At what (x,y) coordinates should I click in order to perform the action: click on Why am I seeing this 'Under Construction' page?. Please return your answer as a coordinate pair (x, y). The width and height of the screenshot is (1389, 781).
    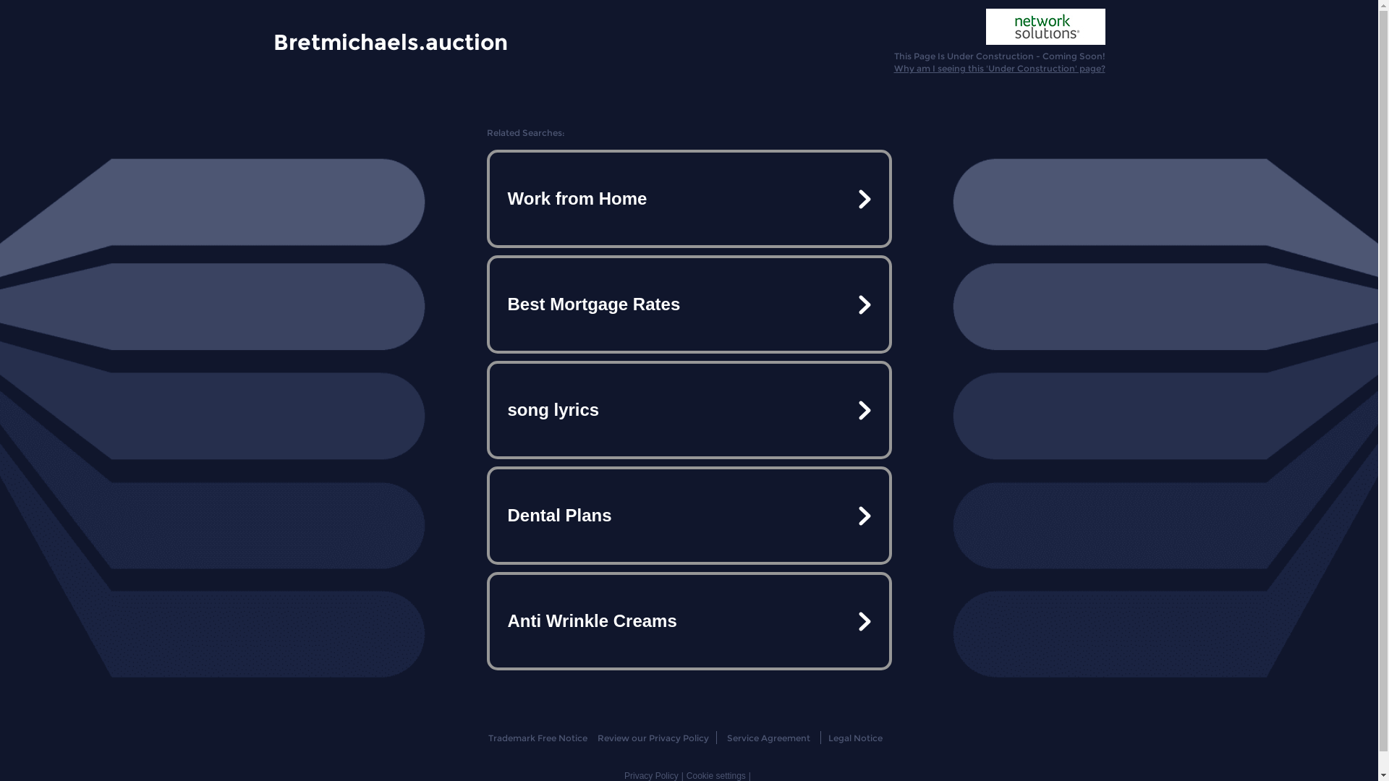
    Looking at the image, I should click on (1000, 68).